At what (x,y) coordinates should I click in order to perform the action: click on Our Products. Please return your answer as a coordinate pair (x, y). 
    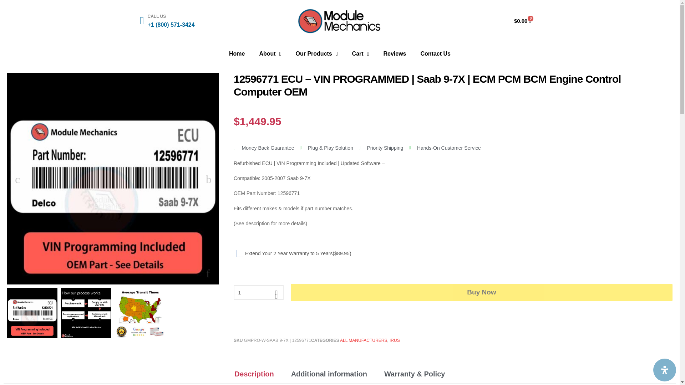
    Looking at the image, I should click on (317, 53).